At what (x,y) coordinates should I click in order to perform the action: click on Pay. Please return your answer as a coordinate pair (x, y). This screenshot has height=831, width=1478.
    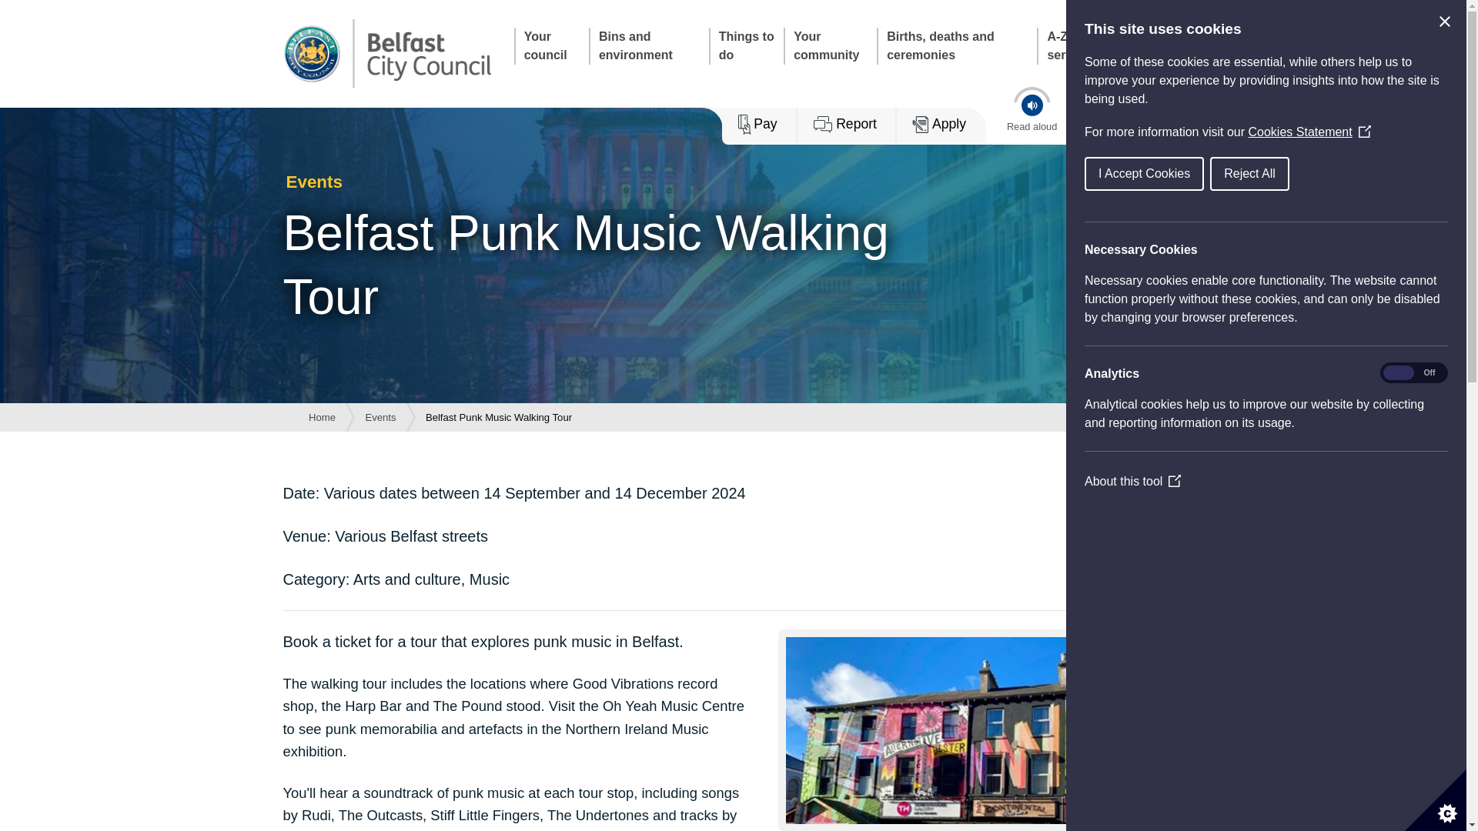
    Looking at the image, I should click on (760, 126).